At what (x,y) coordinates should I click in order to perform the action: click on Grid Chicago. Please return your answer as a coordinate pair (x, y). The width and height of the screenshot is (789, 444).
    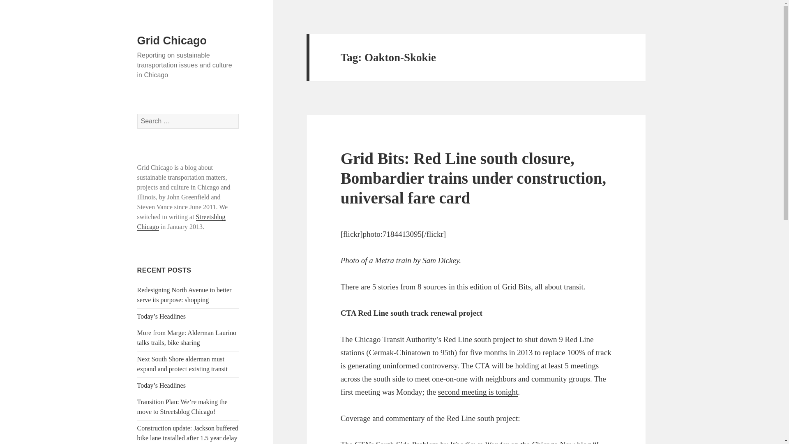
    Looking at the image, I should click on (172, 41).